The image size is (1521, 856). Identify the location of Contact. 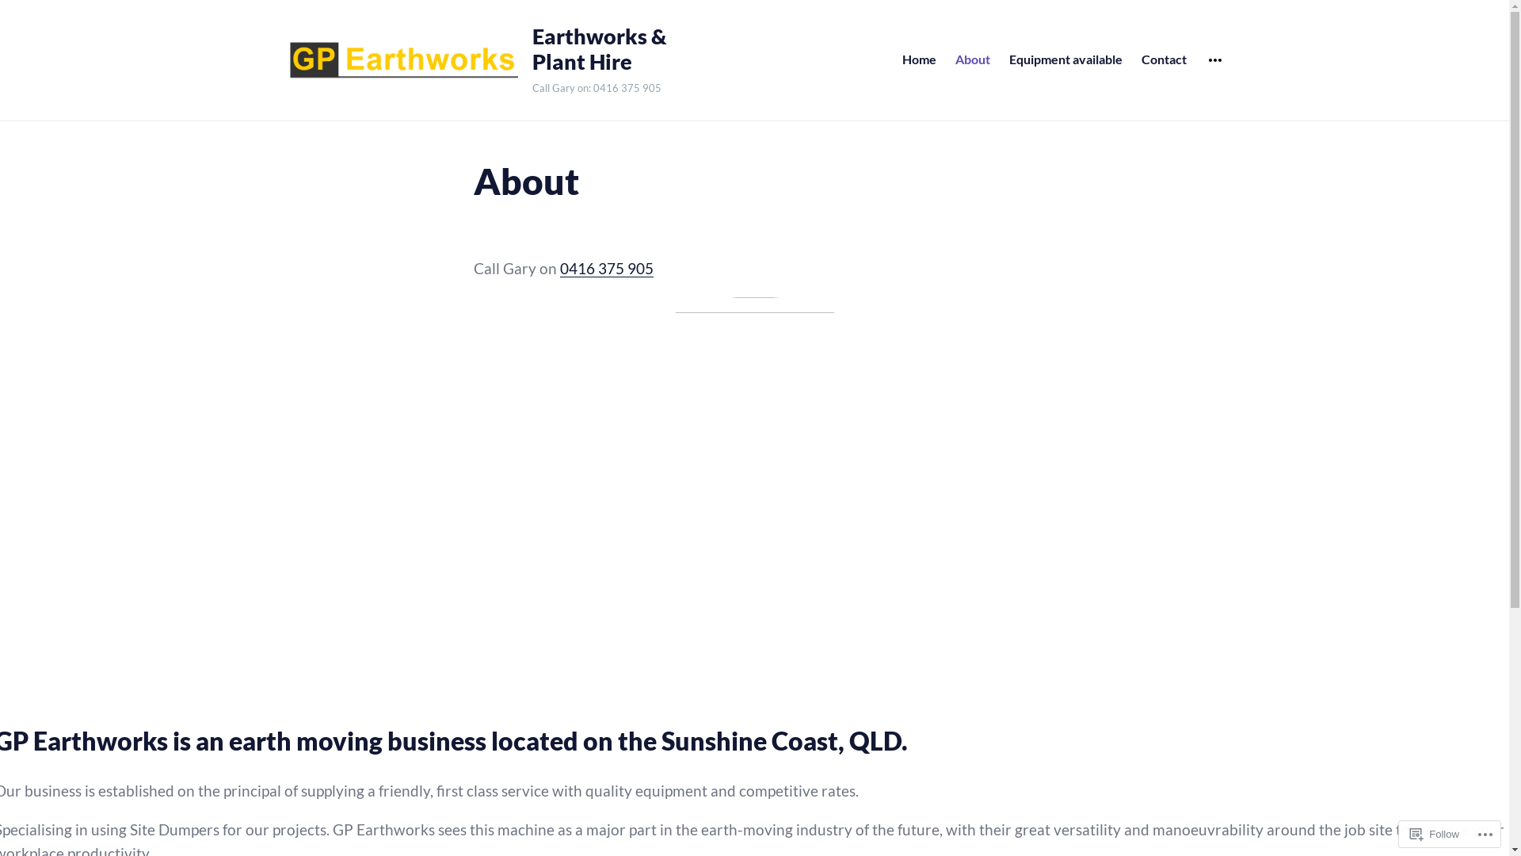
(1165, 60).